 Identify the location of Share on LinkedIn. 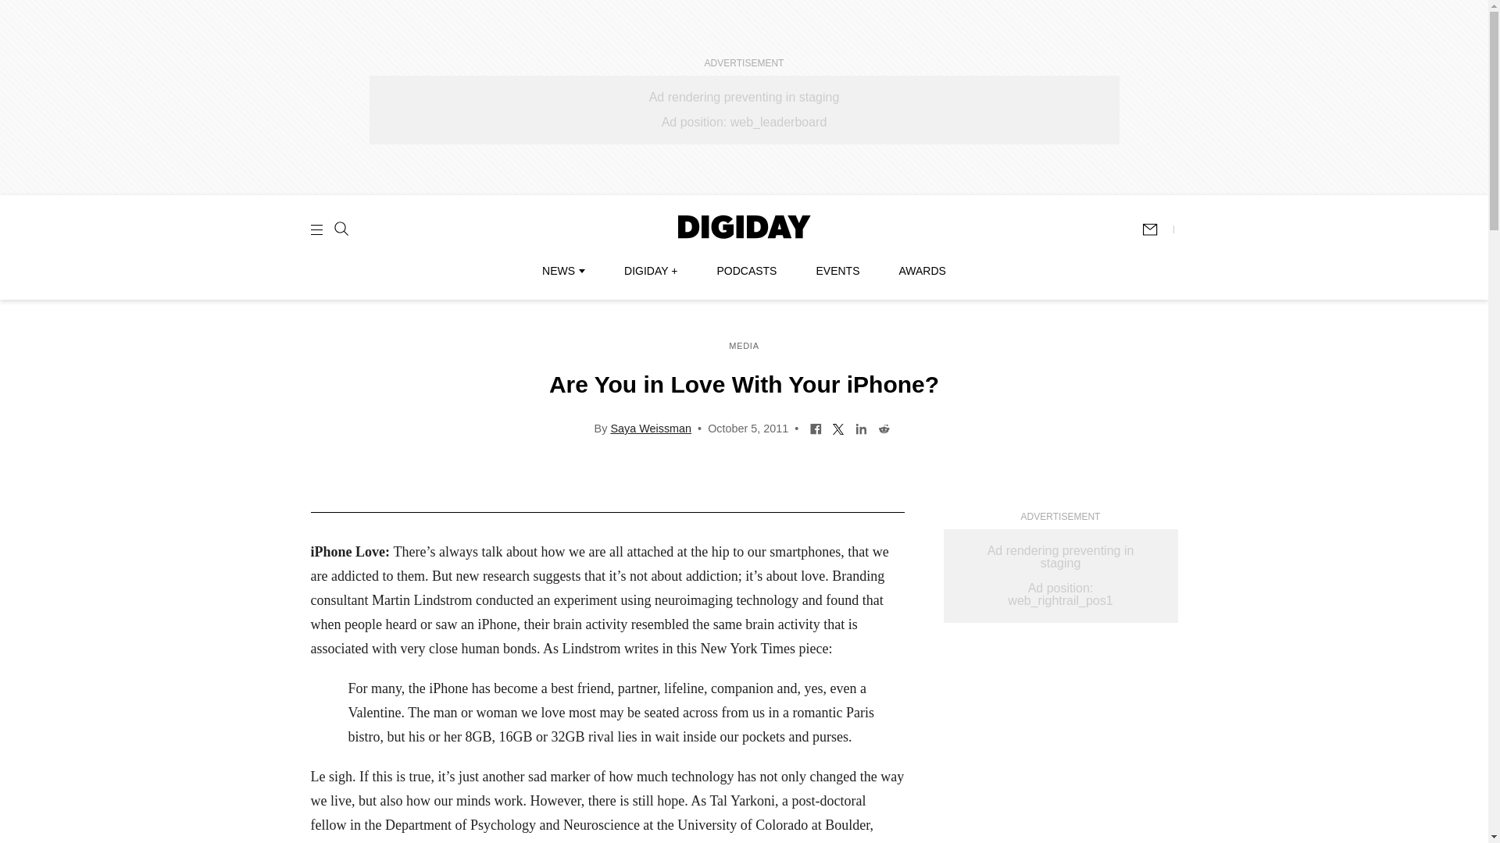
(861, 428).